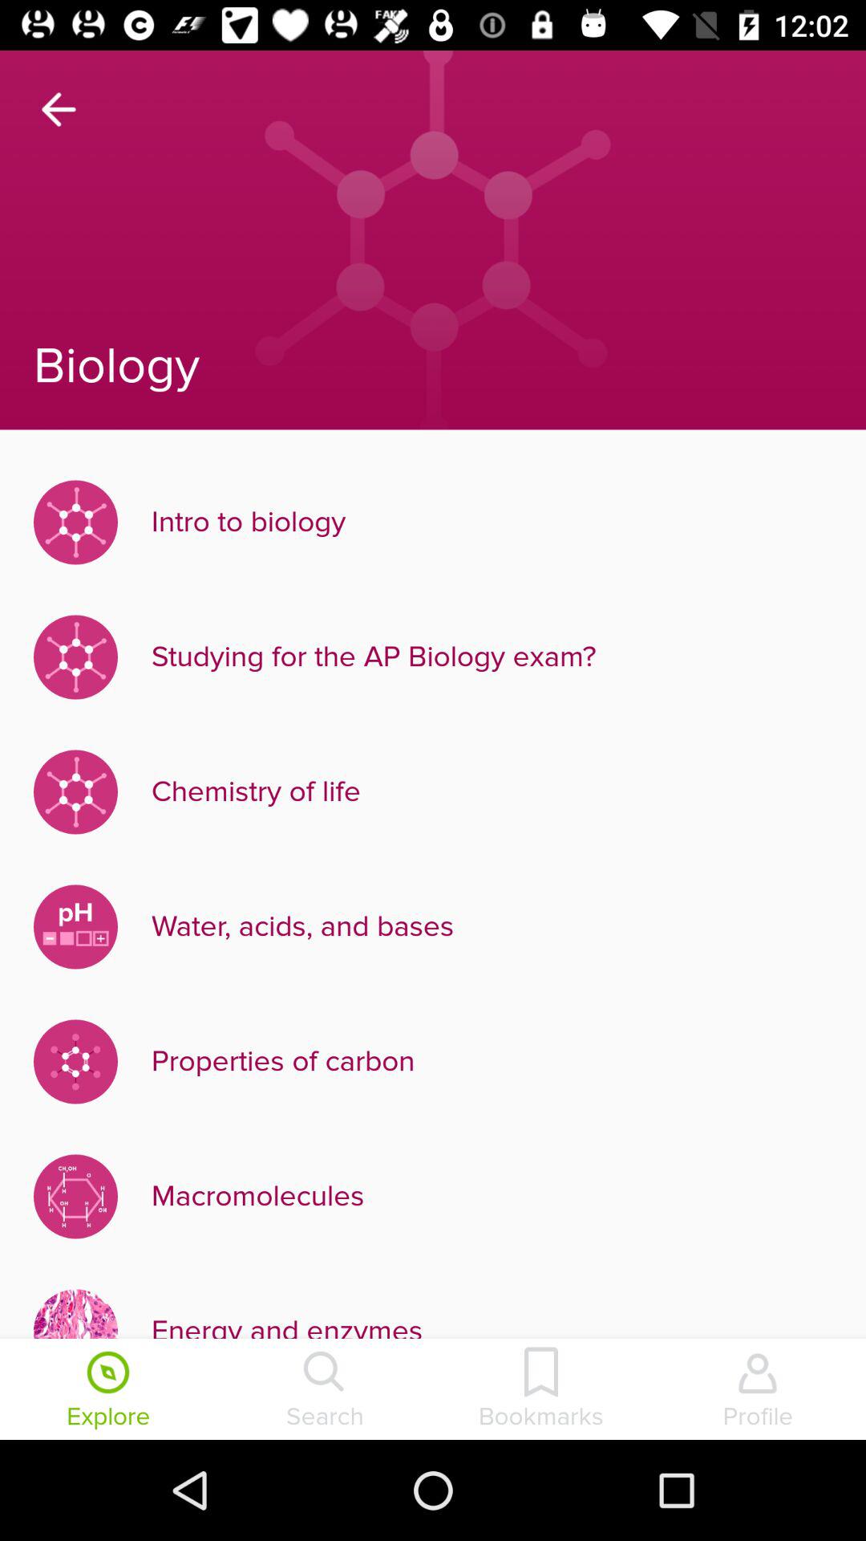 Image resolution: width=866 pixels, height=1541 pixels. What do you see at coordinates (108, 1391) in the screenshot?
I see `open the explore icon` at bounding box center [108, 1391].